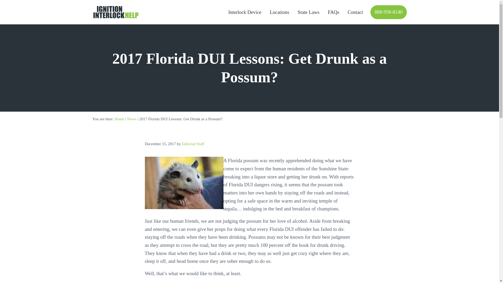  I want to click on FAQs, so click(333, 12).